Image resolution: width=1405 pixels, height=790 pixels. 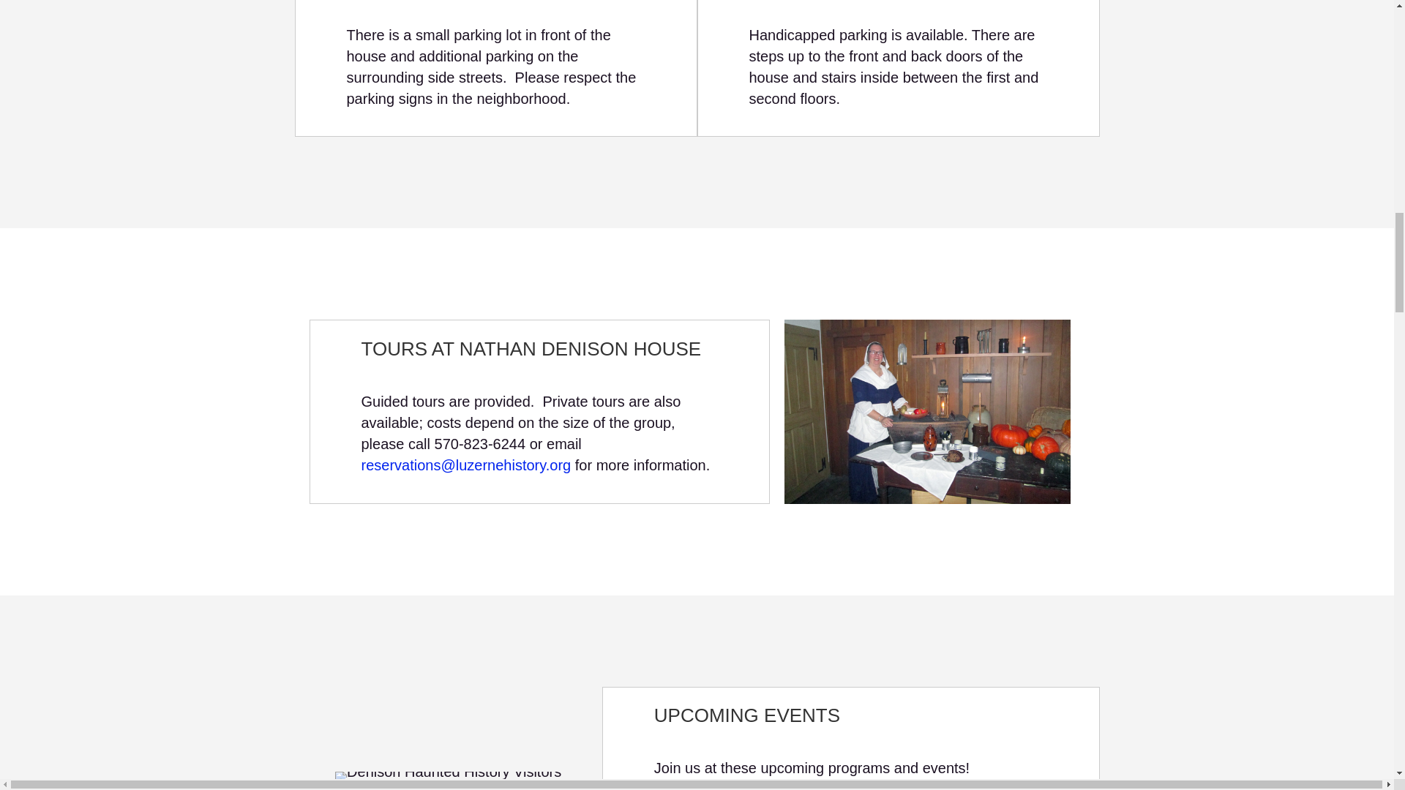 What do you see at coordinates (448, 778) in the screenshot?
I see `denison-haunted-history-colonial-visitors` at bounding box center [448, 778].